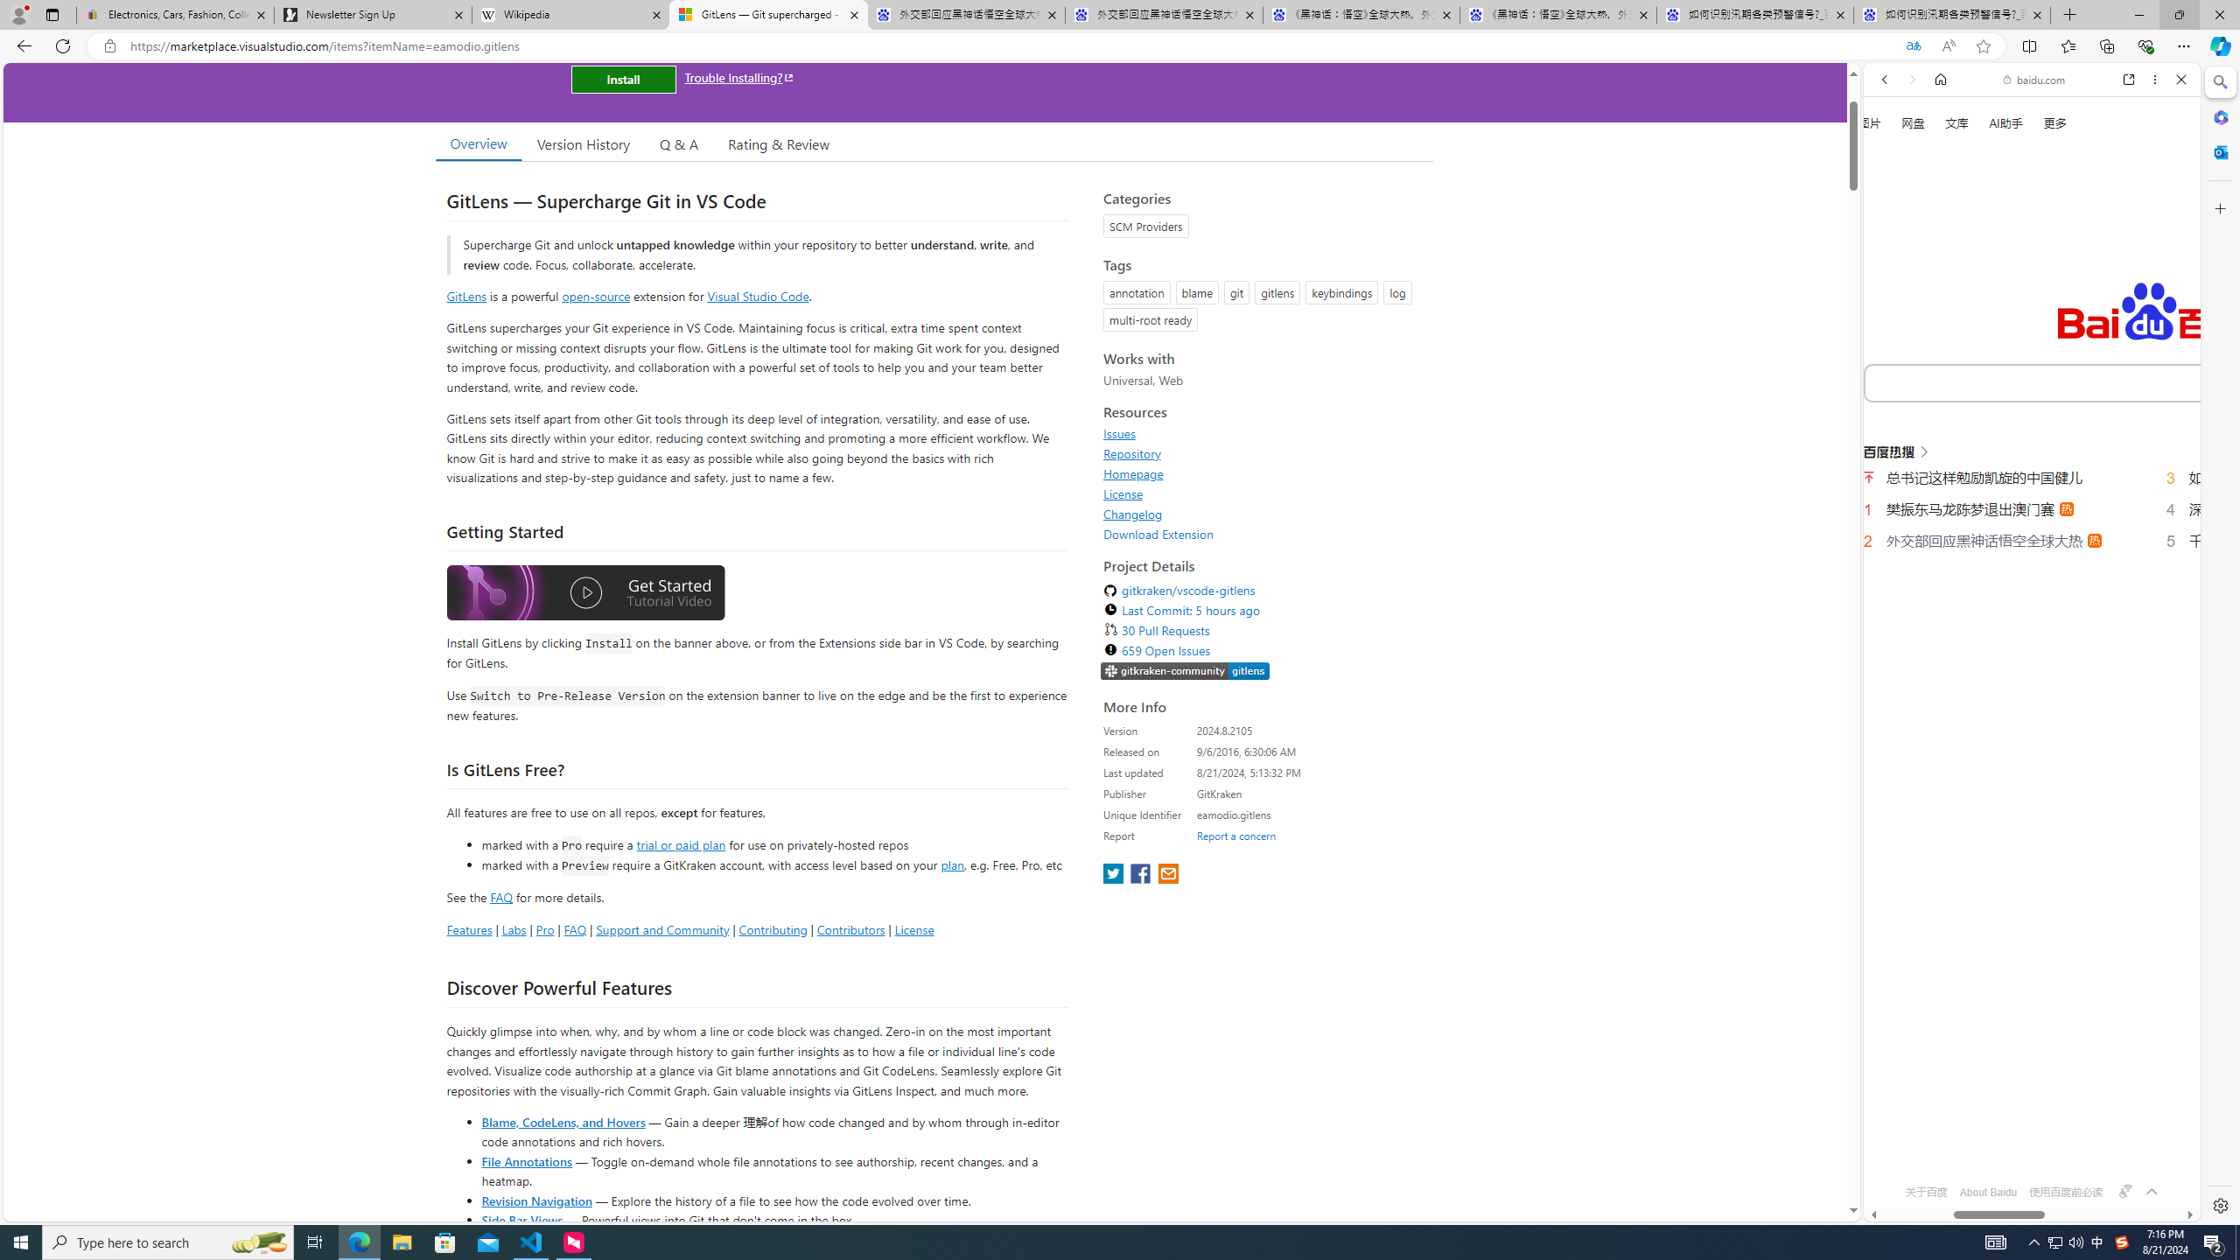  Describe the element at coordinates (1132, 453) in the screenshot. I see `Repository` at that location.